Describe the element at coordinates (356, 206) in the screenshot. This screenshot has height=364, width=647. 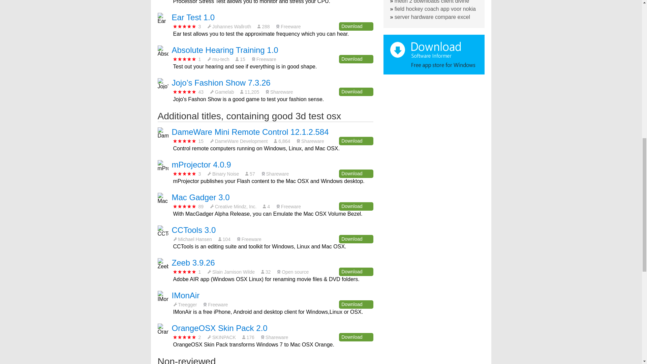
I see `Download` at that location.